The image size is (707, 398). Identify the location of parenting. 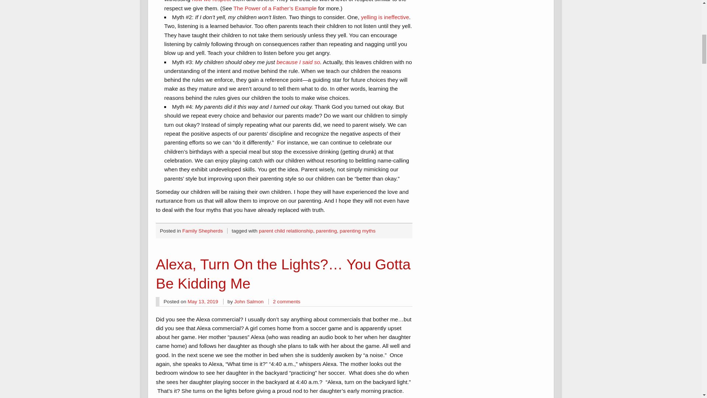
(326, 231).